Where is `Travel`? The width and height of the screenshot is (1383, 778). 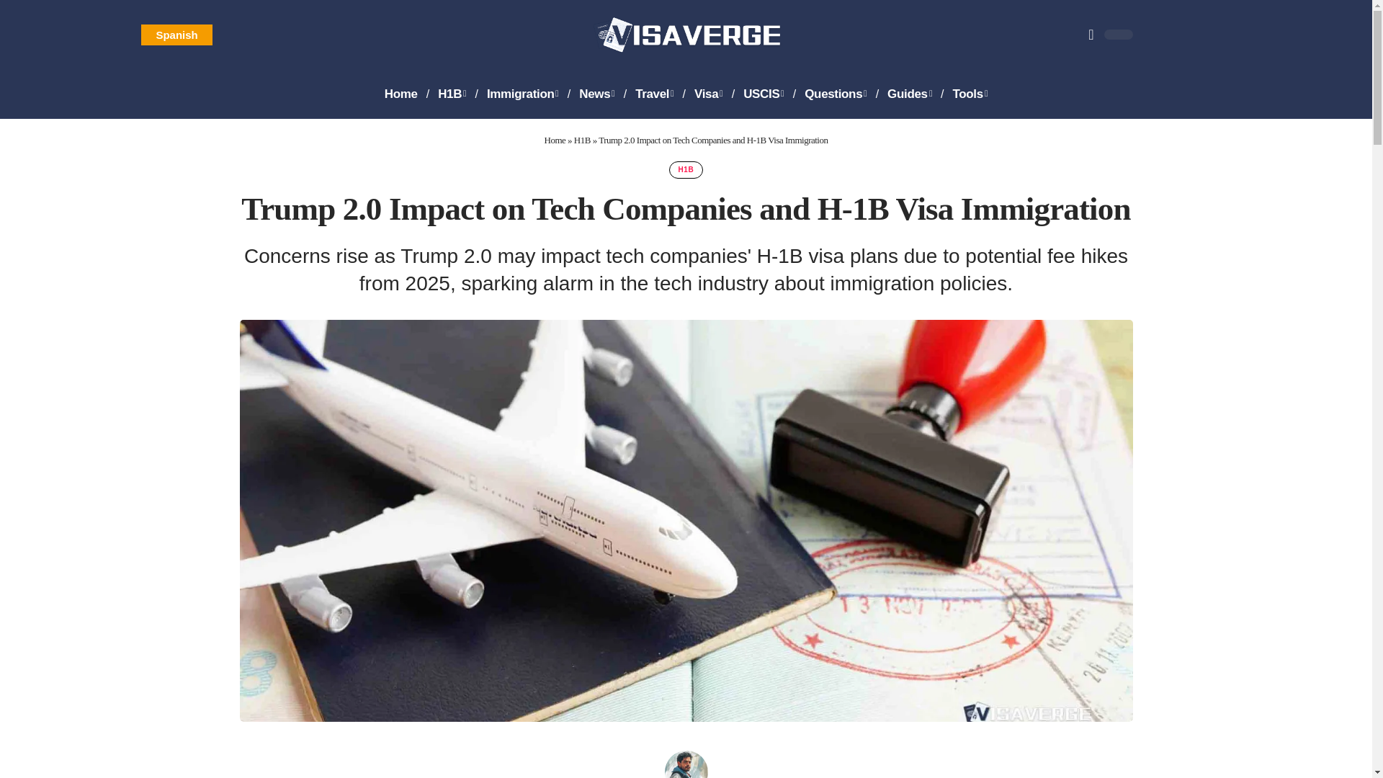 Travel is located at coordinates (654, 94).